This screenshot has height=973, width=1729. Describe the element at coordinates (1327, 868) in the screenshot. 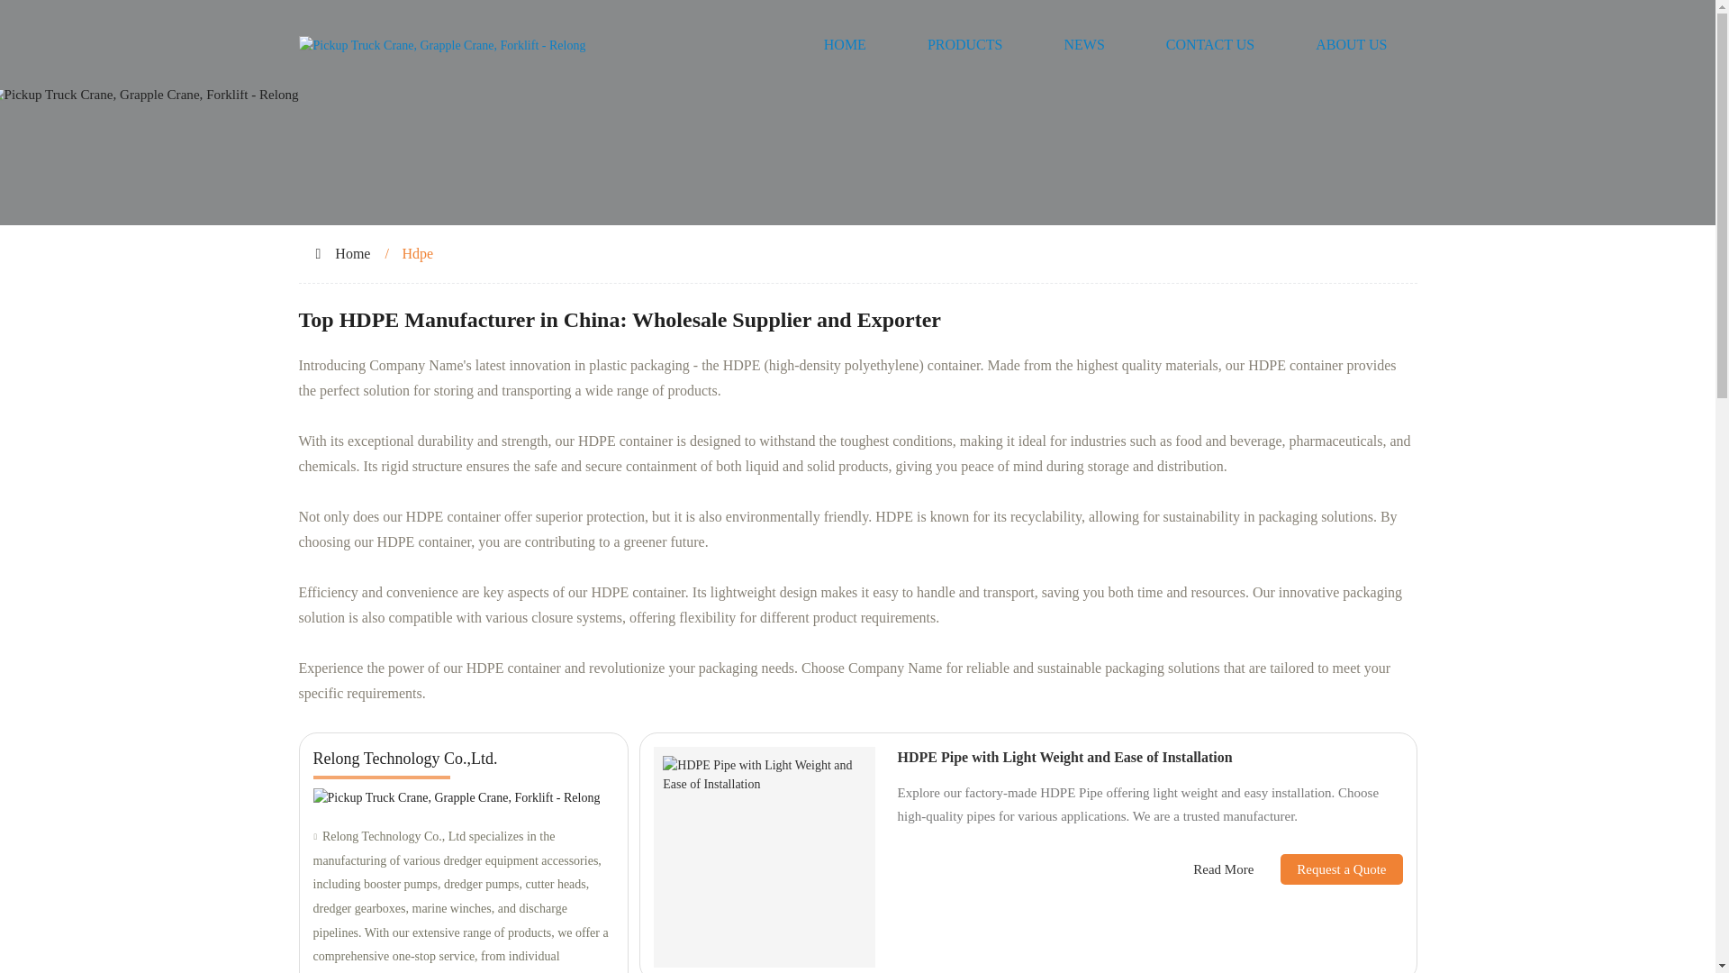

I see `Request a Quote` at that location.